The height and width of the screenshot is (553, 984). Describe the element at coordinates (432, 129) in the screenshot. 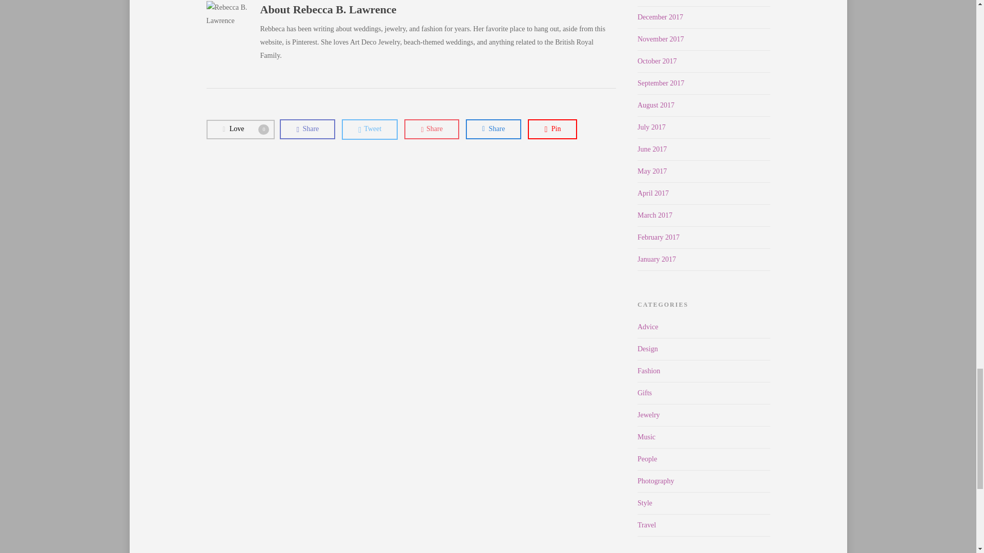

I see `Share this` at that location.